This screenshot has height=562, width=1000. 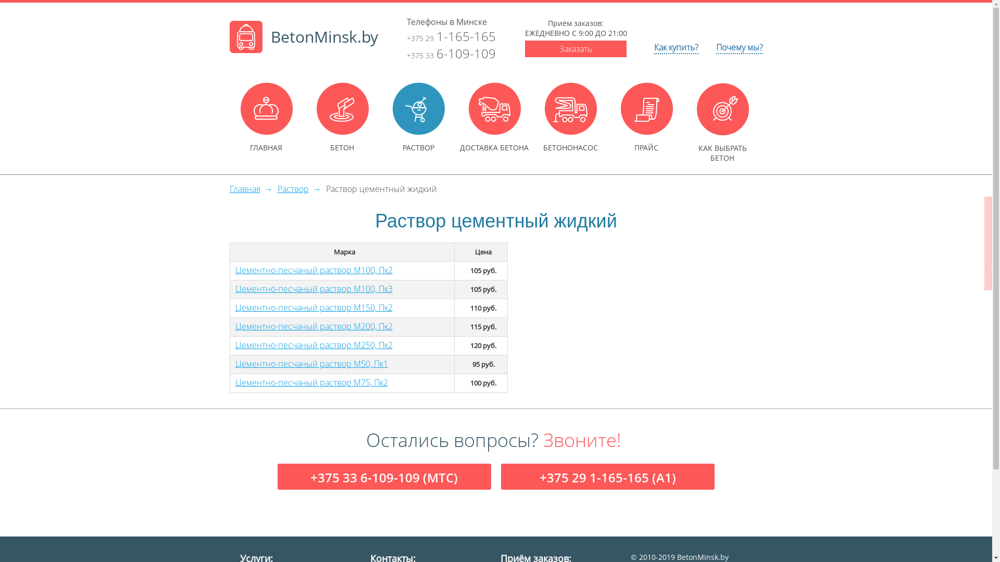 What do you see at coordinates (246, 37) in the screenshot?
I see `logo-Betonminsk.by` at bounding box center [246, 37].